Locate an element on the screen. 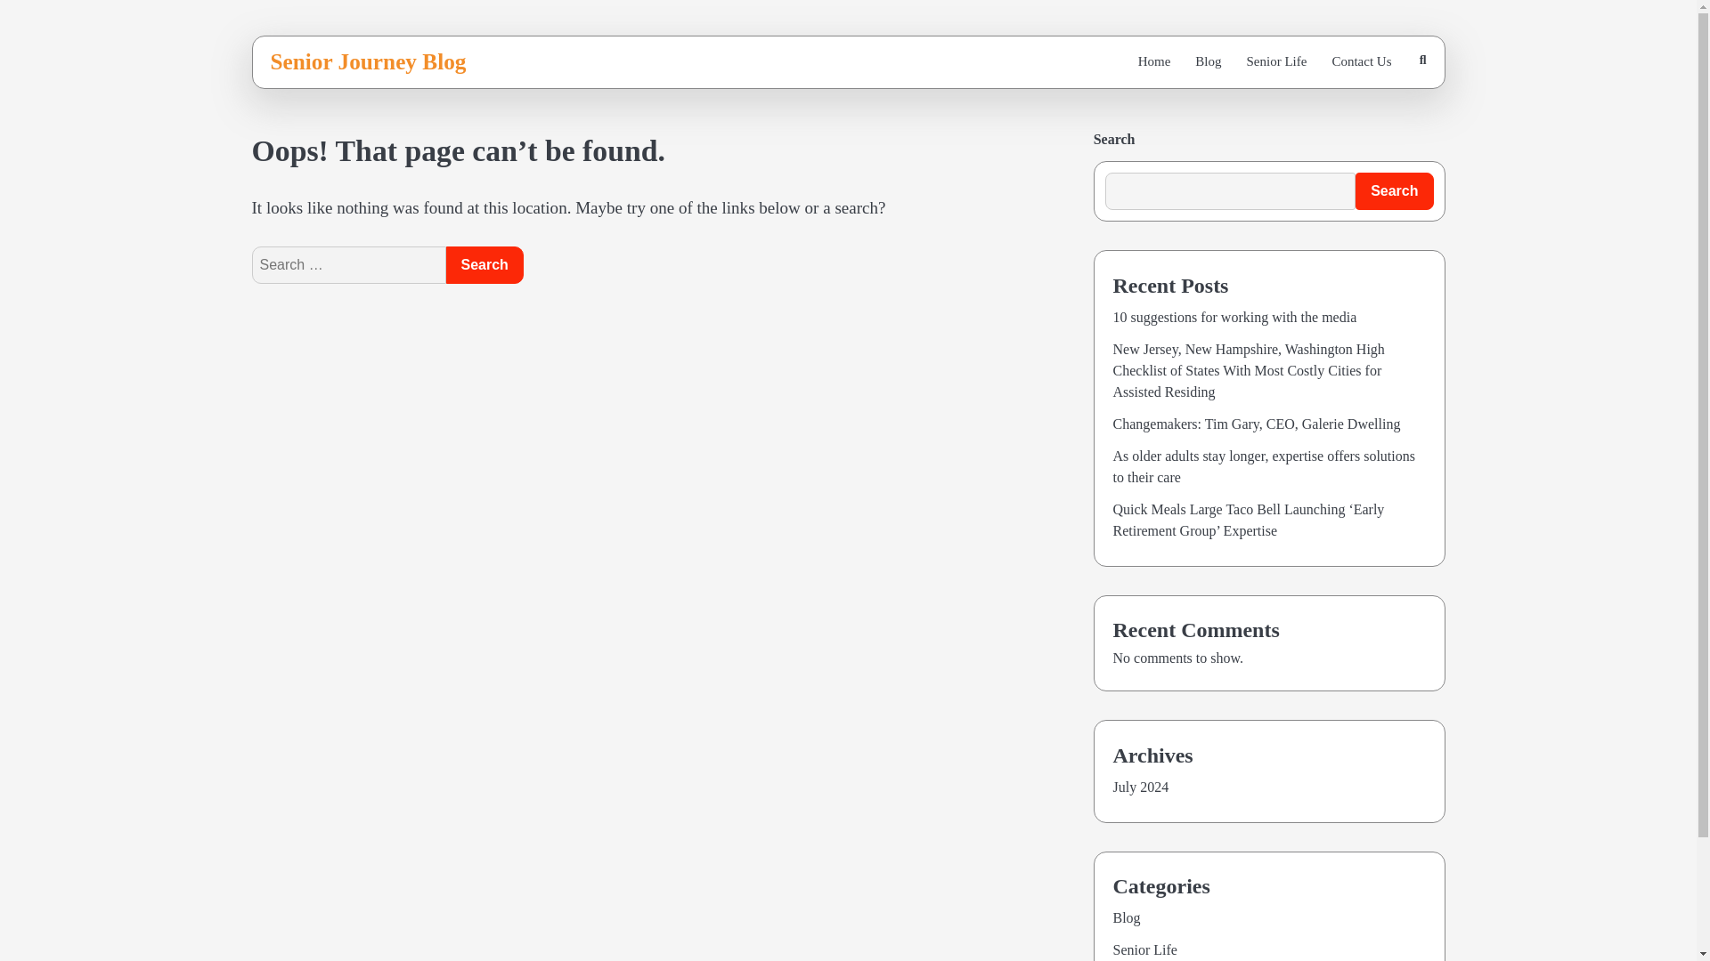  Search is located at coordinates (484, 264).